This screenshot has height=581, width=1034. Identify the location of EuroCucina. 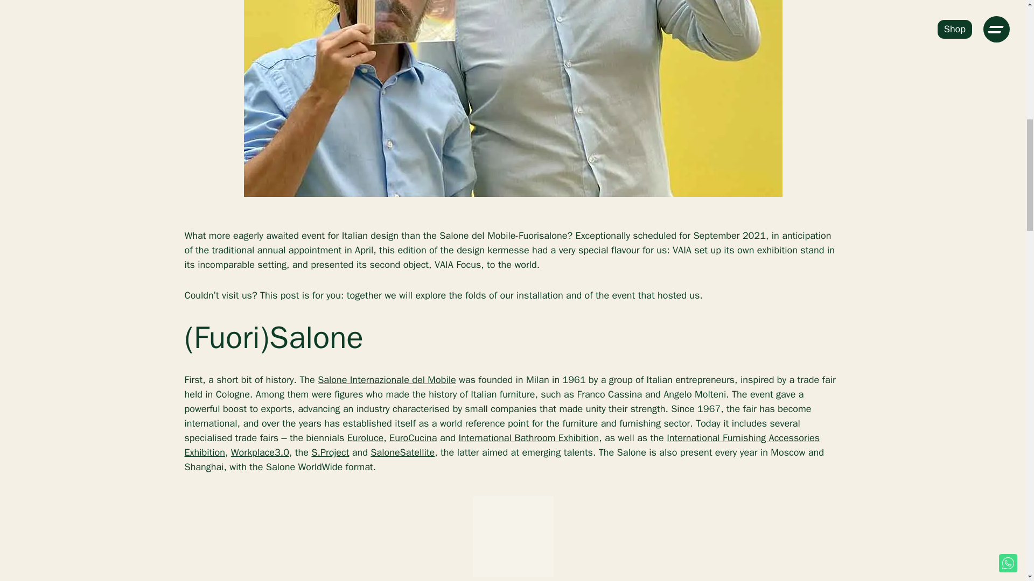
(413, 438).